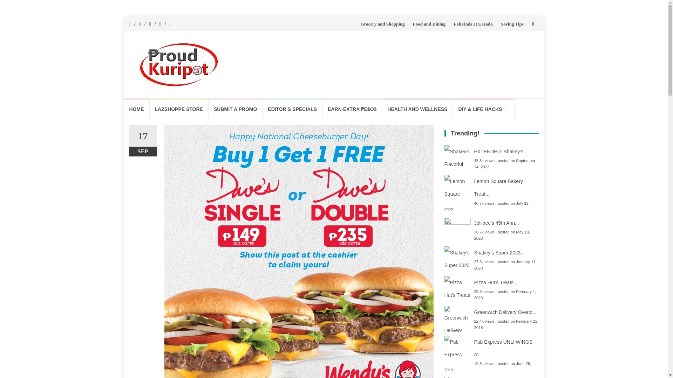 This screenshot has height=378, width=673. What do you see at coordinates (382, 24) in the screenshot?
I see `Grocery and Shopping` at bounding box center [382, 24].